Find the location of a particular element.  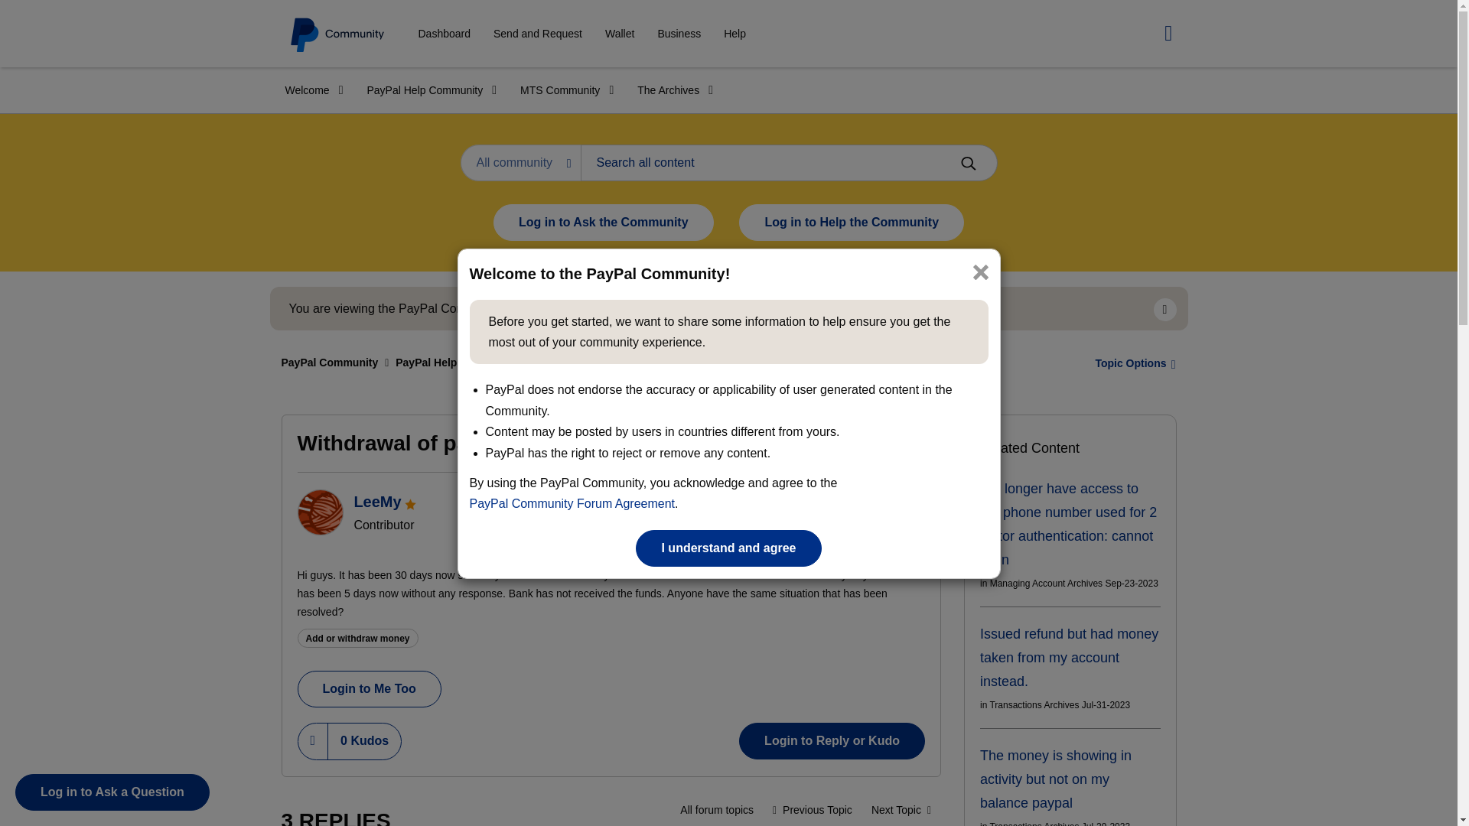

The Archives is located at coordinates (669, 89).